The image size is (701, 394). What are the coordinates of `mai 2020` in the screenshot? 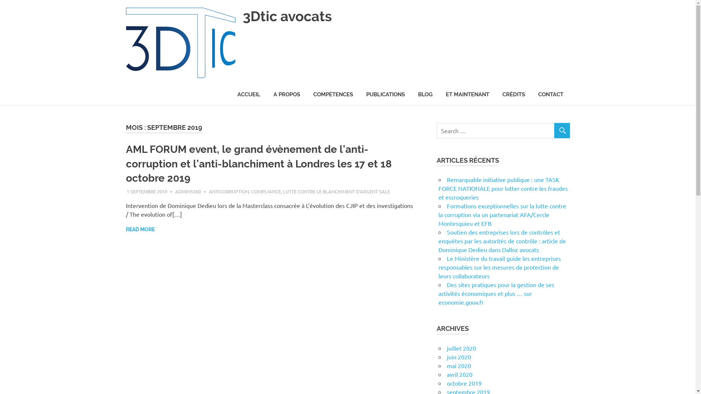 It's located at (459, 366).